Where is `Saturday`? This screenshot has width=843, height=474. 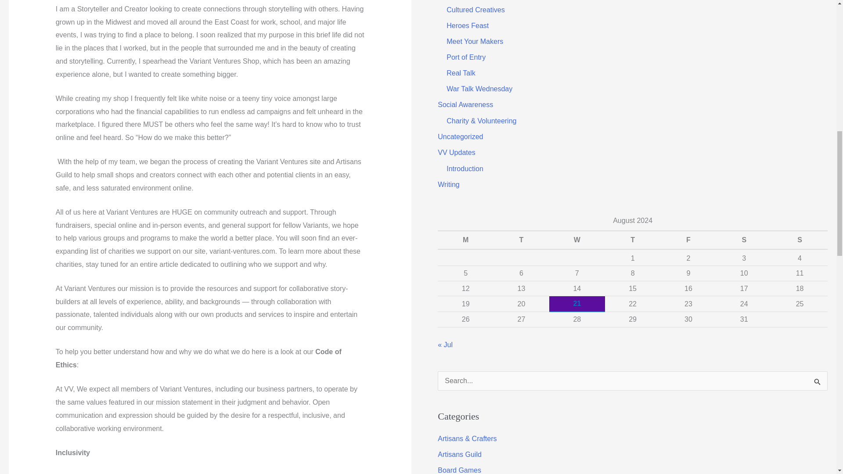
Saturday is located at coordinates (744, 240).